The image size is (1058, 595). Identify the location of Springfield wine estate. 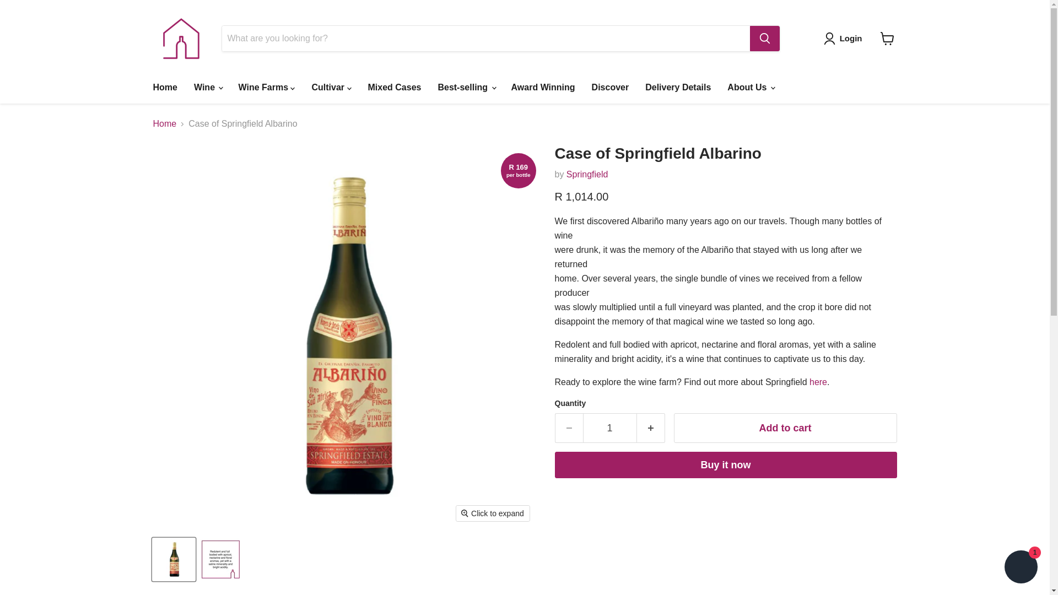
(818, 382).